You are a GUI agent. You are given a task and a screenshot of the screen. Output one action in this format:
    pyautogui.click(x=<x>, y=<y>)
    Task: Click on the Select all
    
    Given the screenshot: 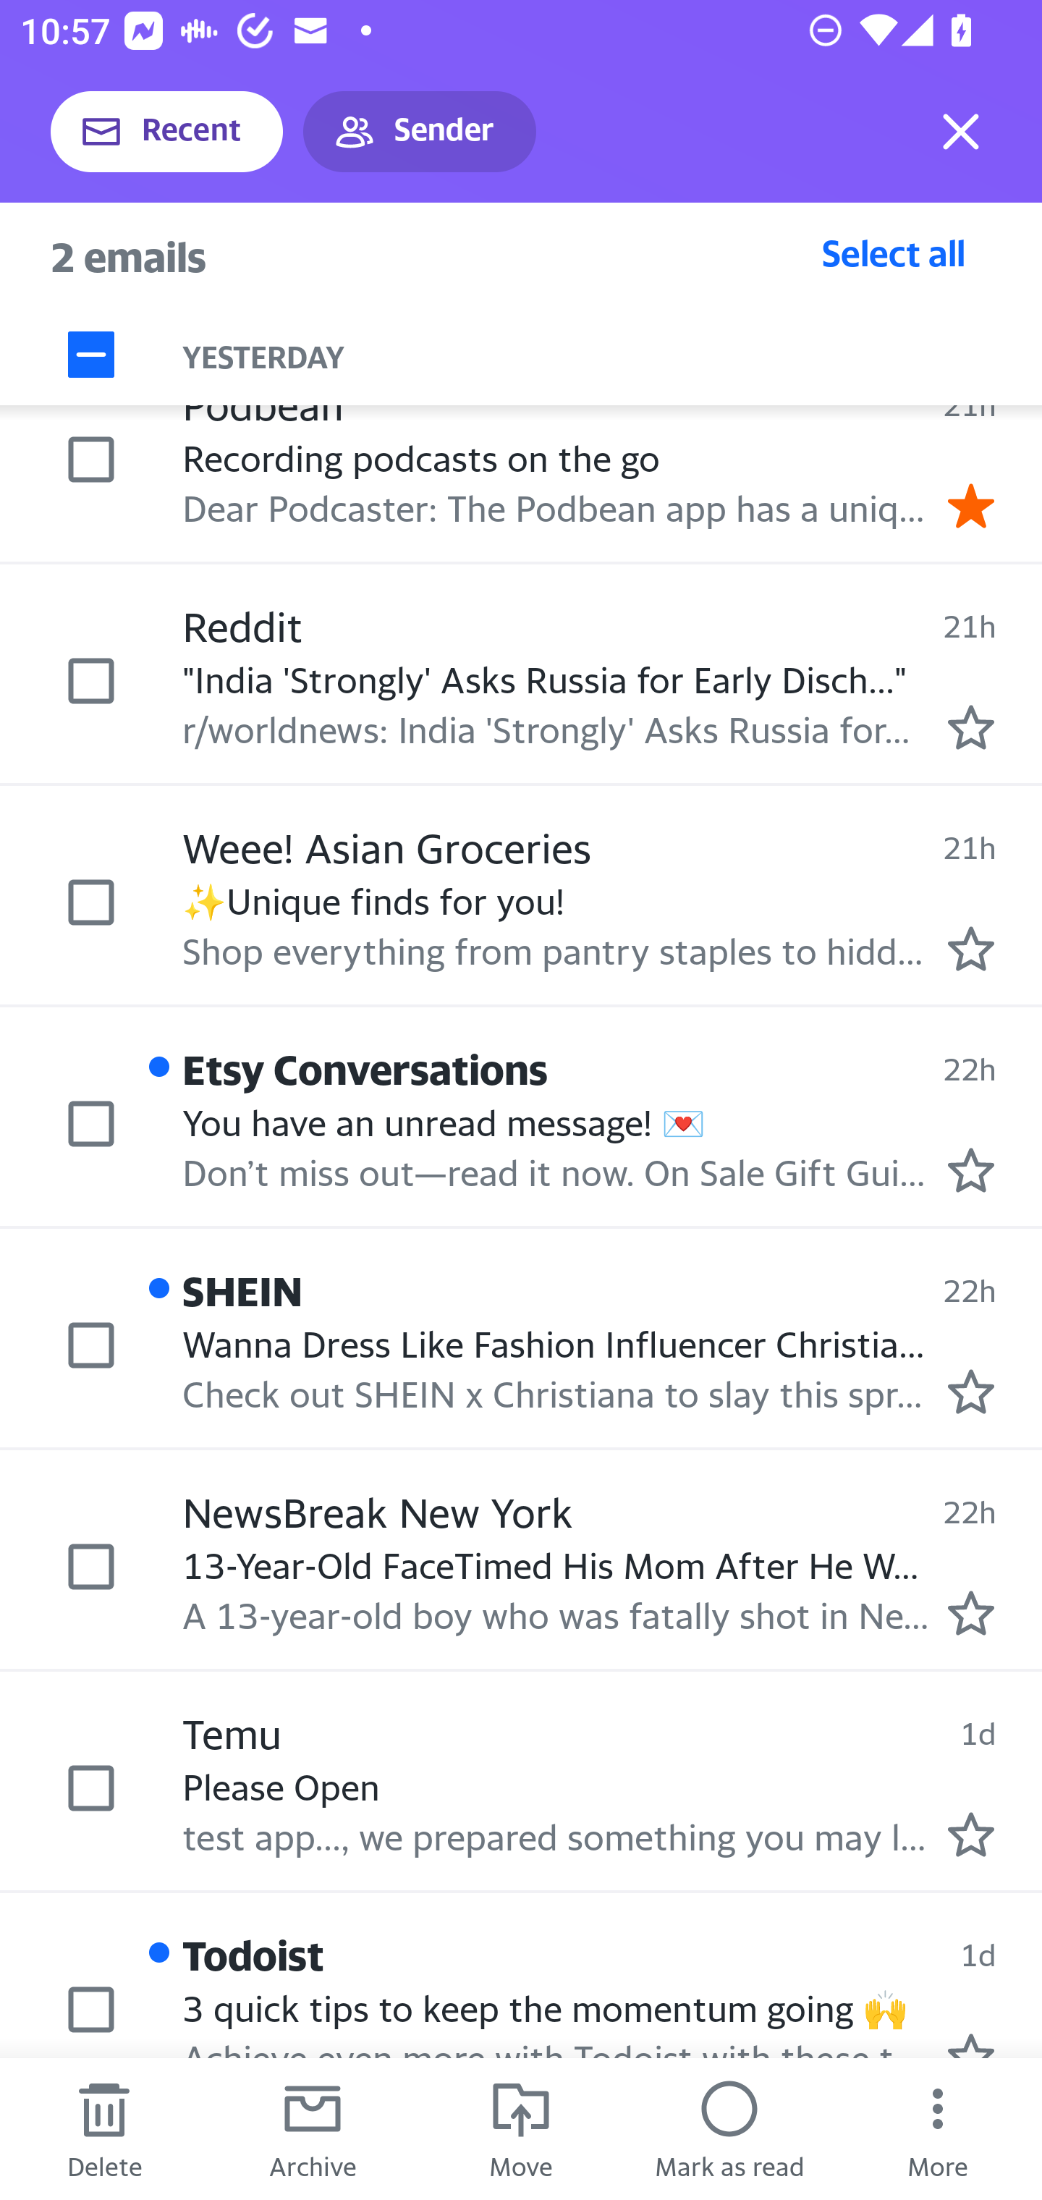 What is the action you would take?
    pyautogui.click(x=894, y=253)
    